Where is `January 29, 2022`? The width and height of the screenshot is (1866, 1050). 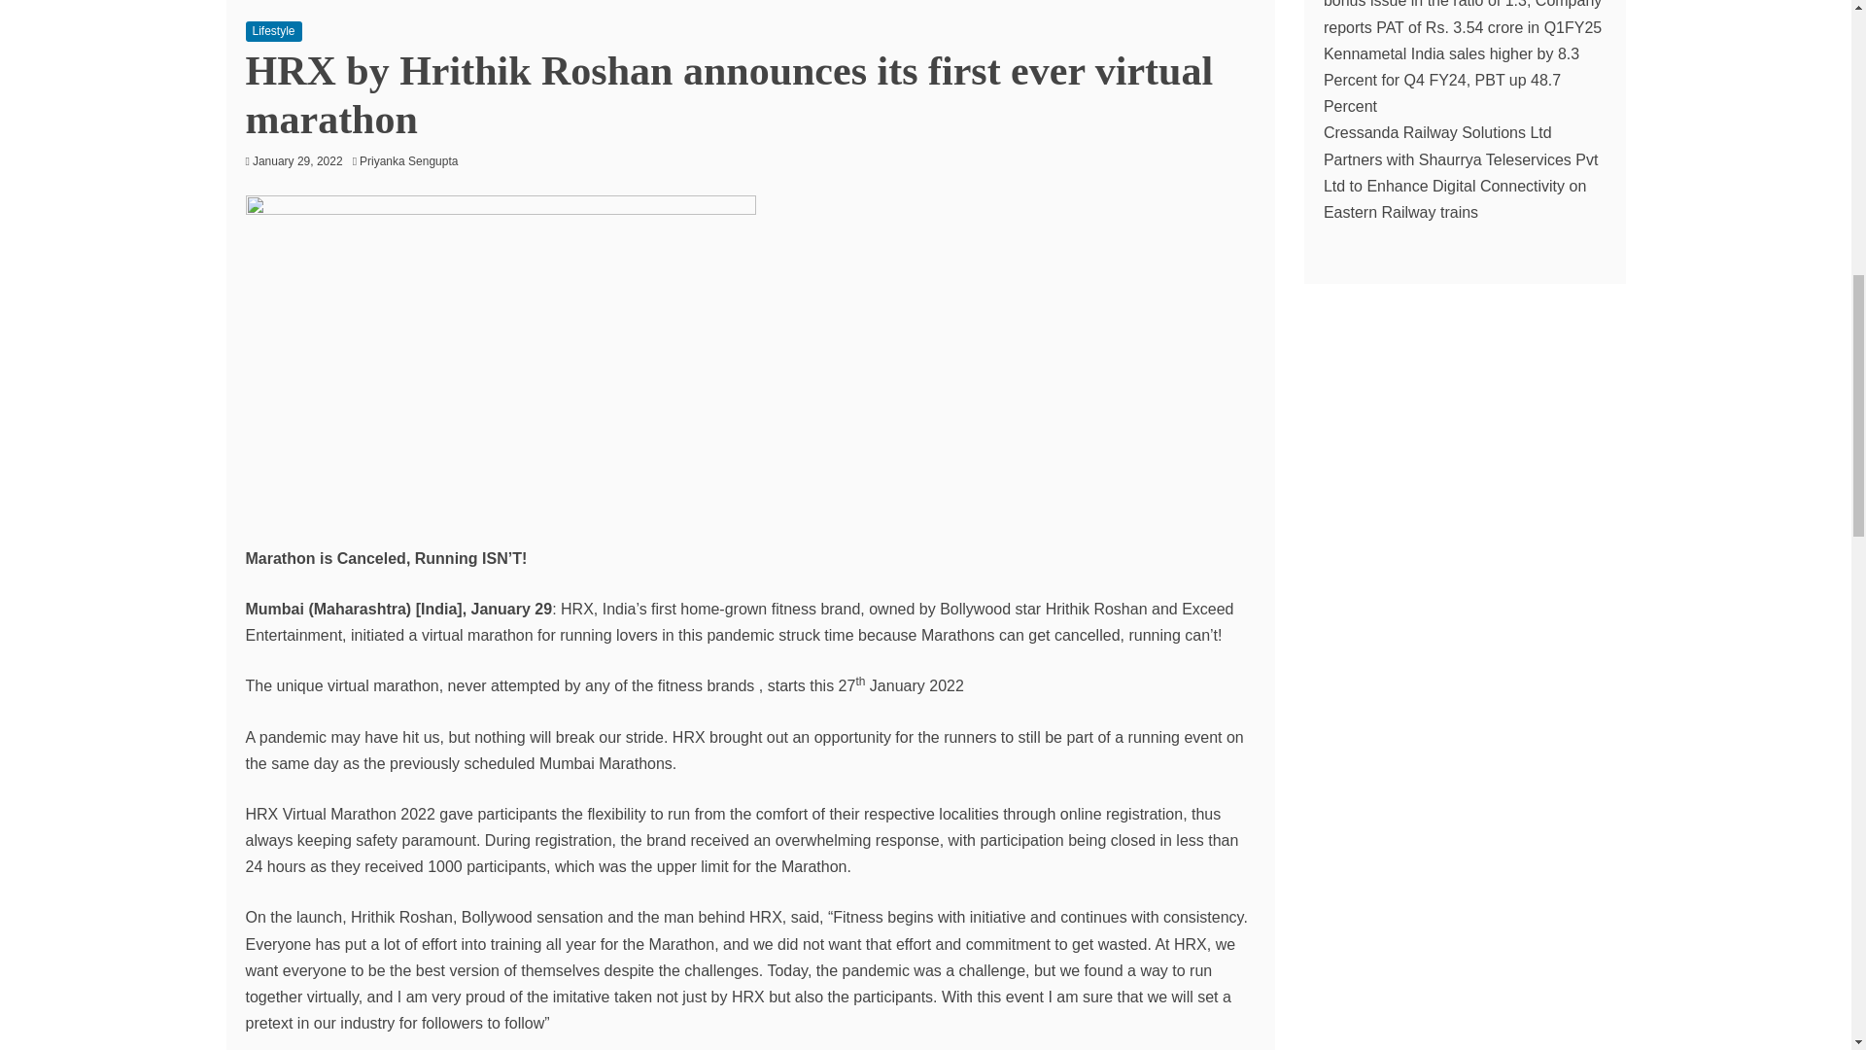 January 29, 2022 is located at coordinates (297, 160).